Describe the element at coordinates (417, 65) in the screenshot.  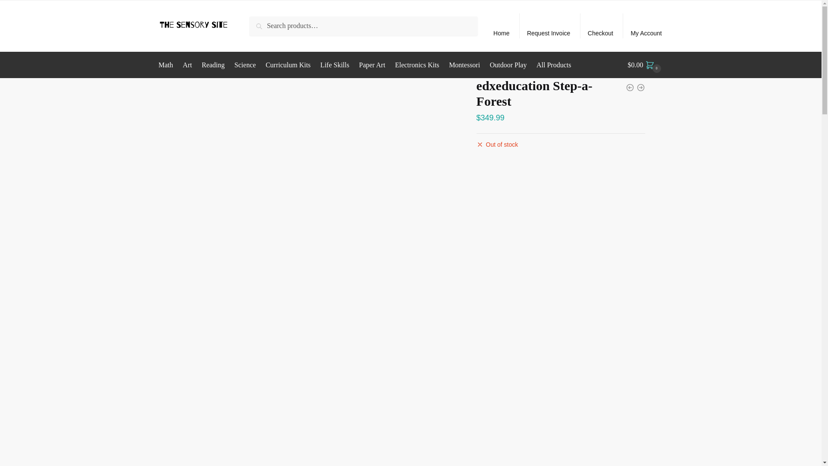
I see `Electronics Kits` at that location.